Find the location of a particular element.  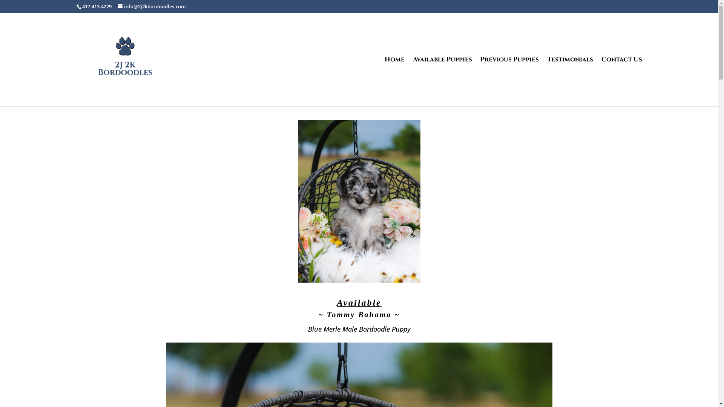

Available Puppies is located at coordinates (442, 81).